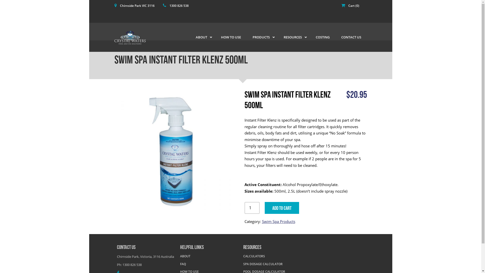 The width and height of the screenshot is (485, 273). Describe the element at coordinates (322, 37) in the screenshot. I see `COSTING` at that location.